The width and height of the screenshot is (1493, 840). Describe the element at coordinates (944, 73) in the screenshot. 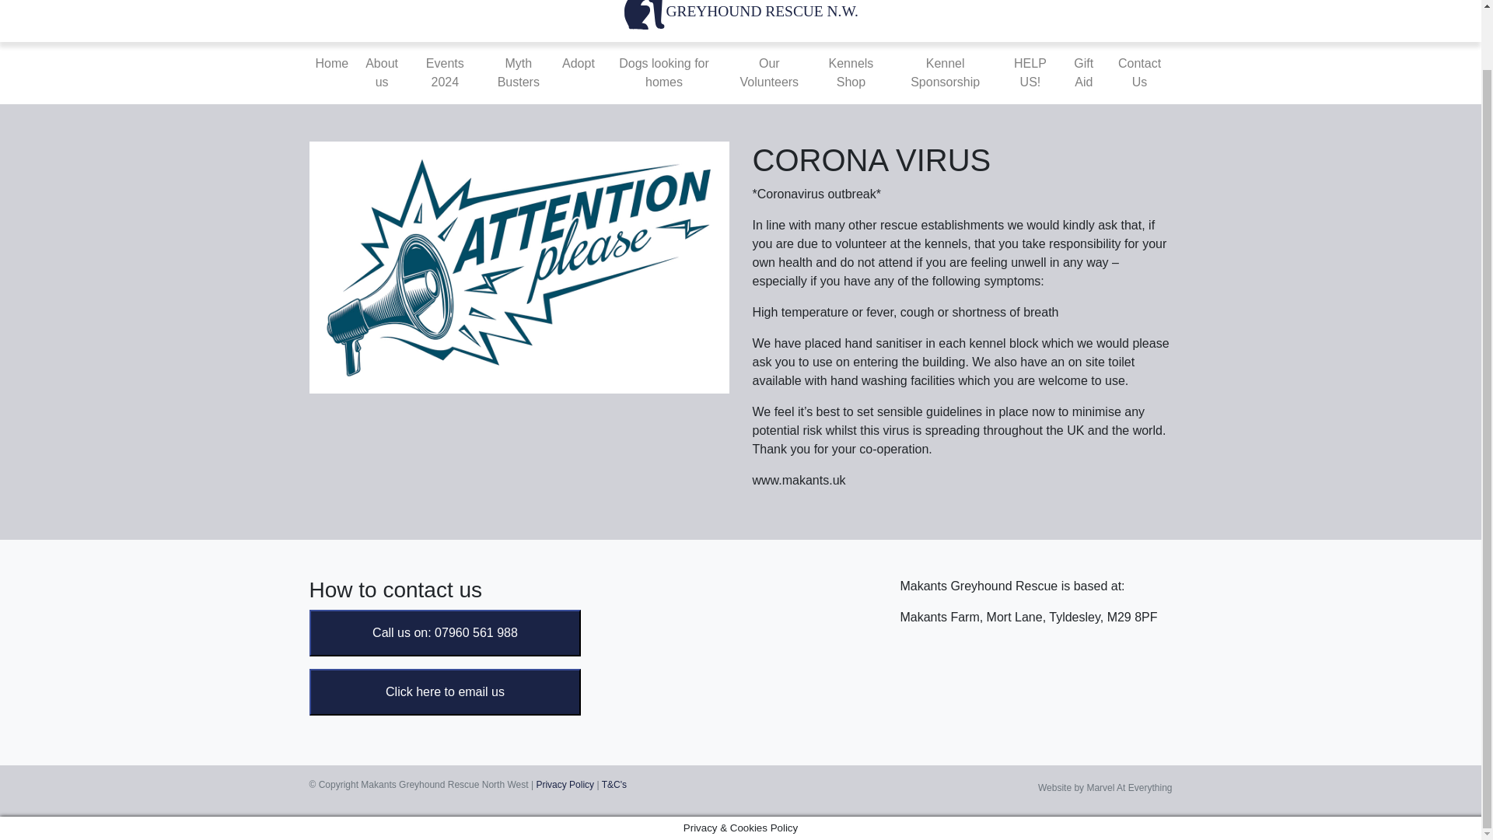

I see `Kennel Sponsorship` at that location.